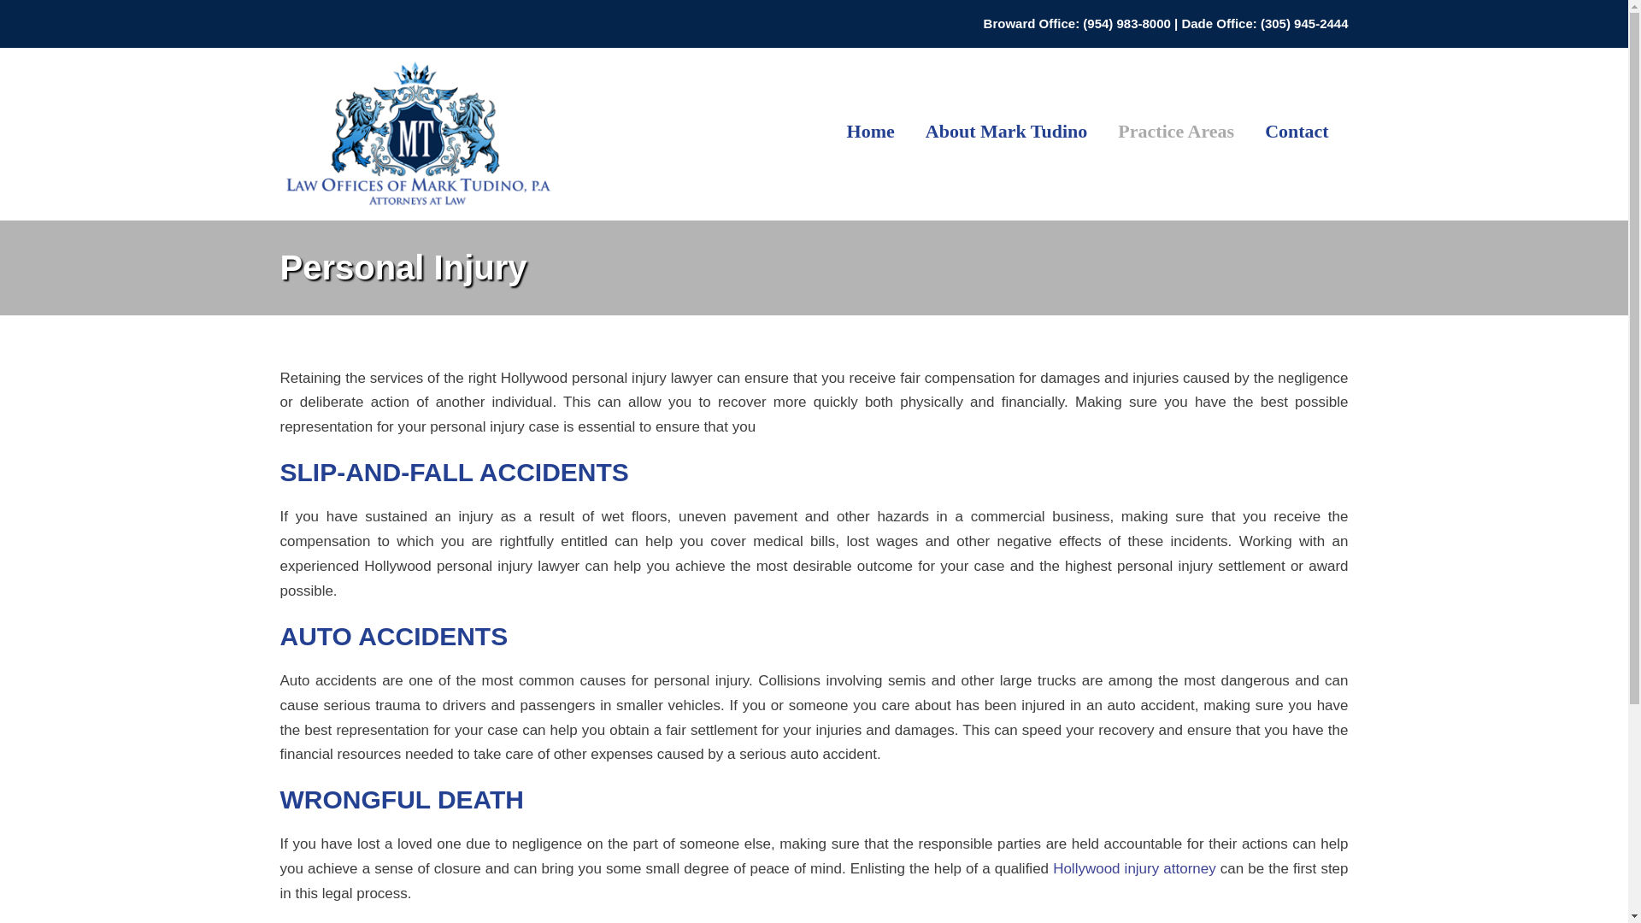  Describe the element at coordinates (870, 138) in the screenshot. I see `Home` at that location.